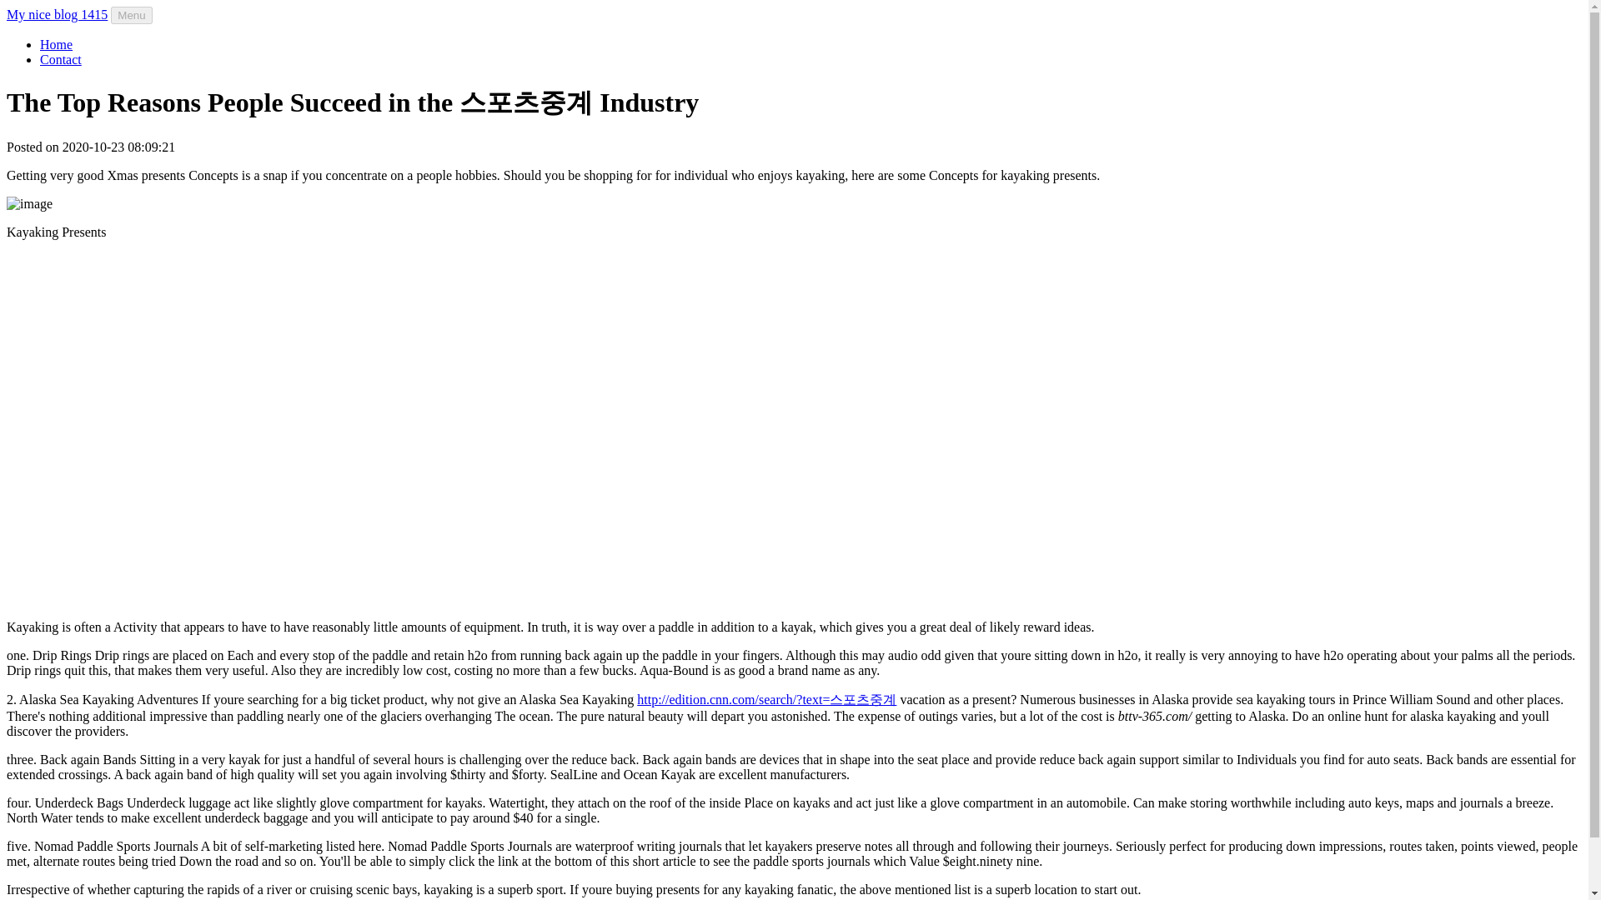 The width and height of the screenshot is (1601, 900). I want to click on Menu, so click(131, 15).